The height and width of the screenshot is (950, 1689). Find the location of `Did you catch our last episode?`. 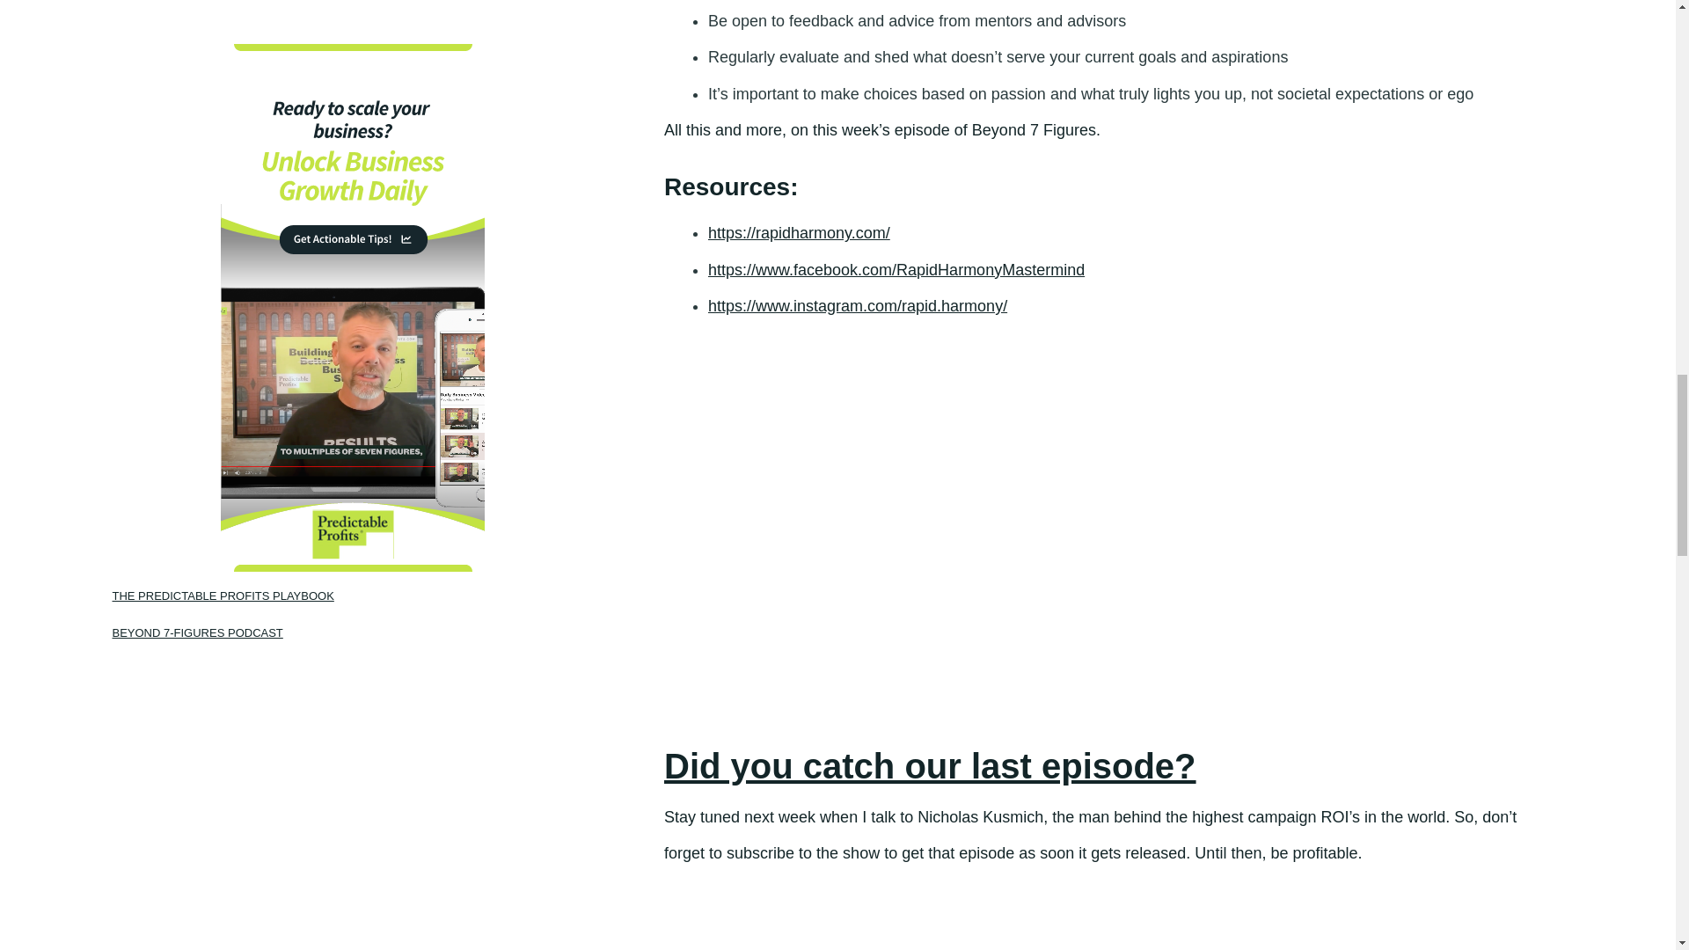

Did you catch our last episode? is located at coordinates (929, 765).